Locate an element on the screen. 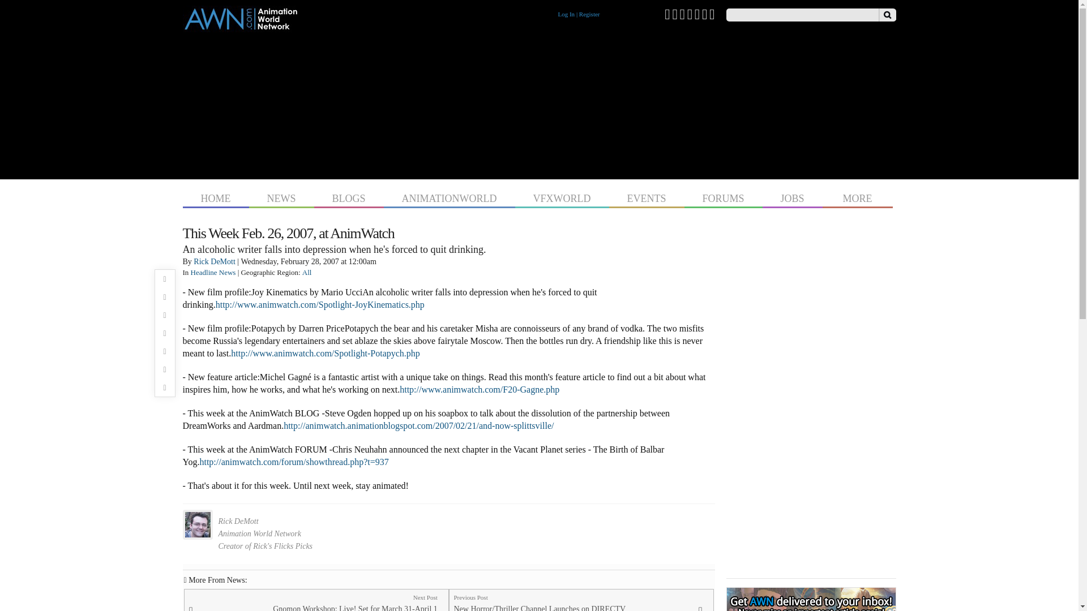 This screenshot has width=1087, height=611. Search is located at coordinates (887, 15).